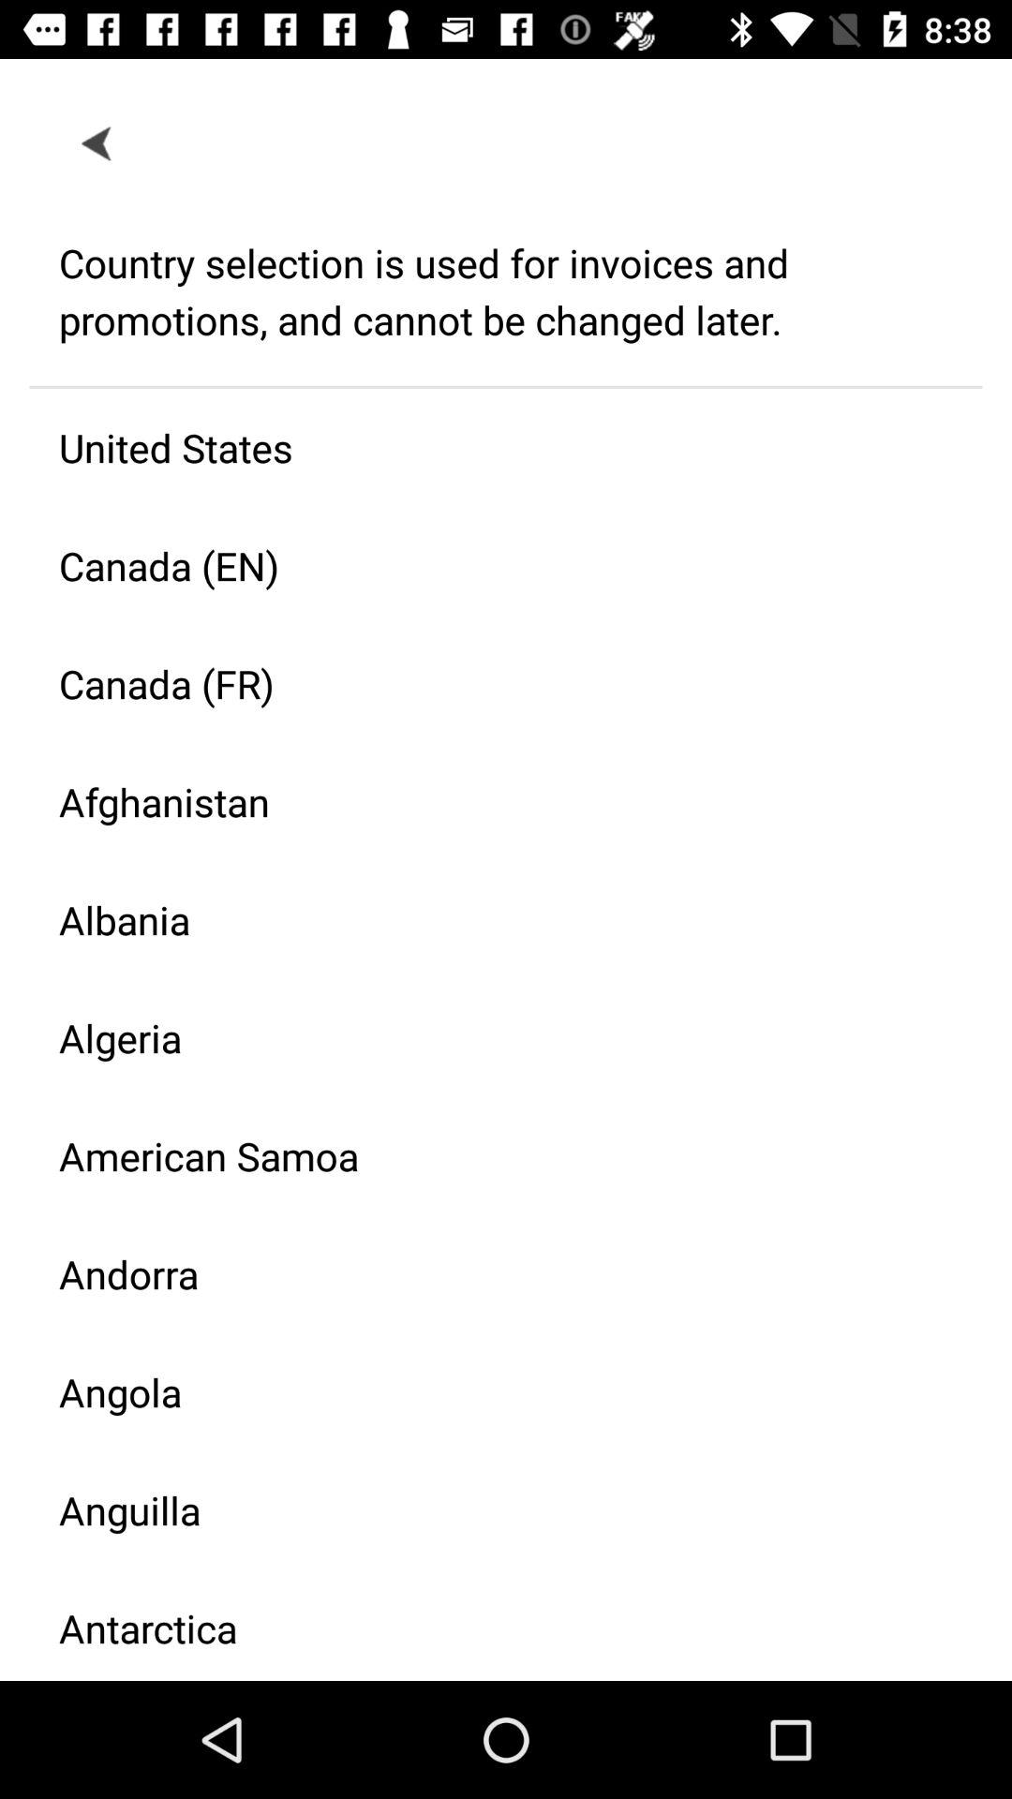  I want to click on go back, so click(97, 142).